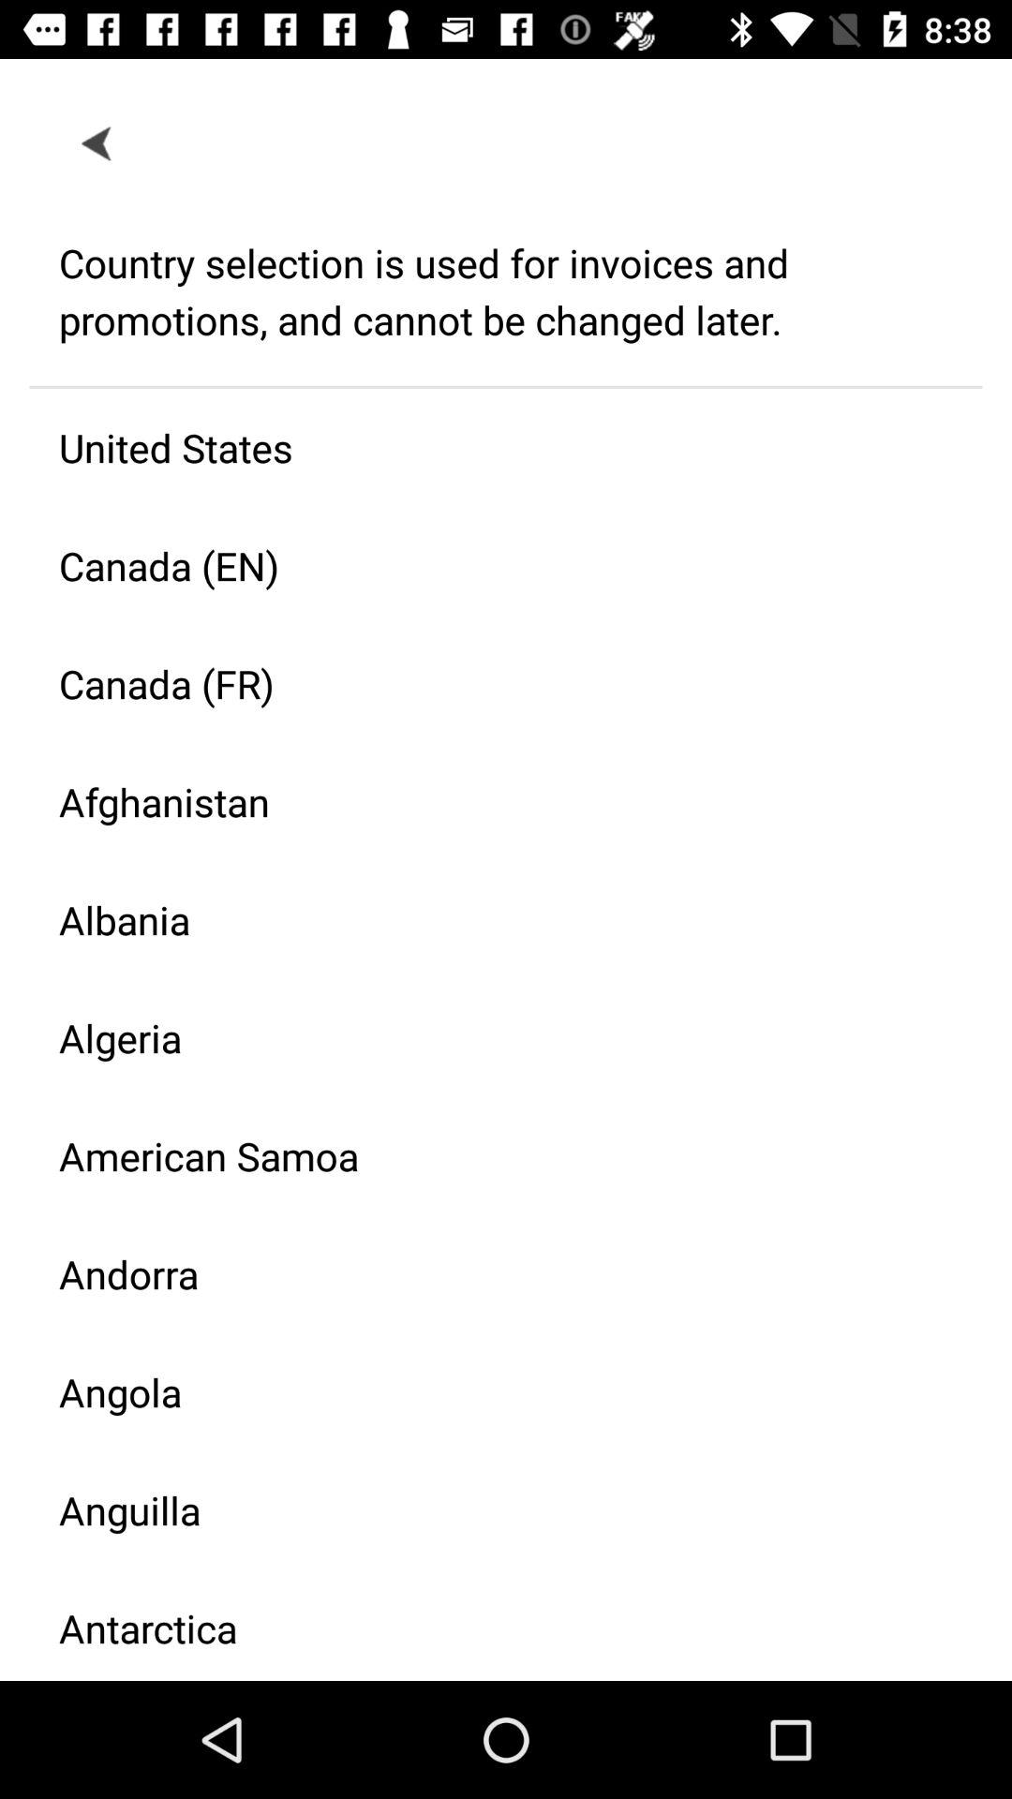  I want to click on go back, so click(97, 142).